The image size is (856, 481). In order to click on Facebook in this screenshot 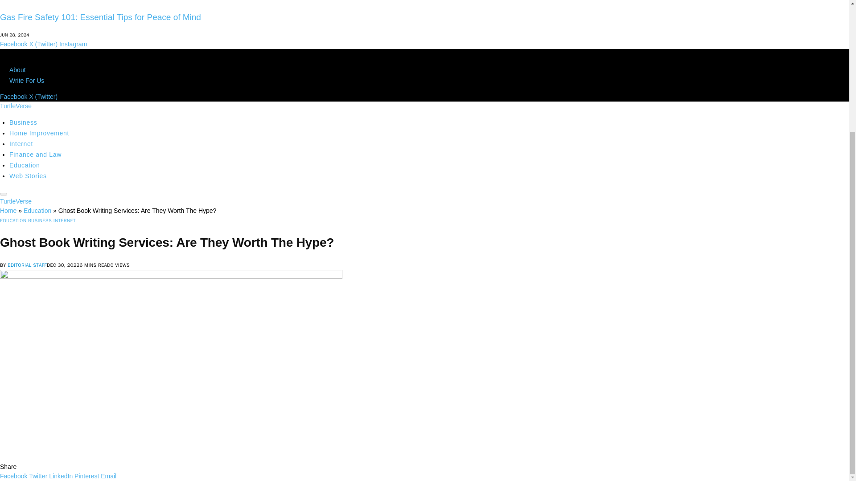, I will do `click(13, 476)`.